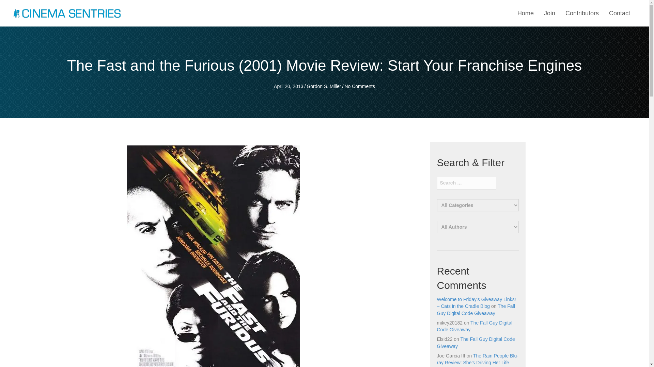 This screenshot has height=367, width=654. What do you see at coordinates (582, 13) in the screenshot?
I see `Contributors` at bounding box center [582, 13].